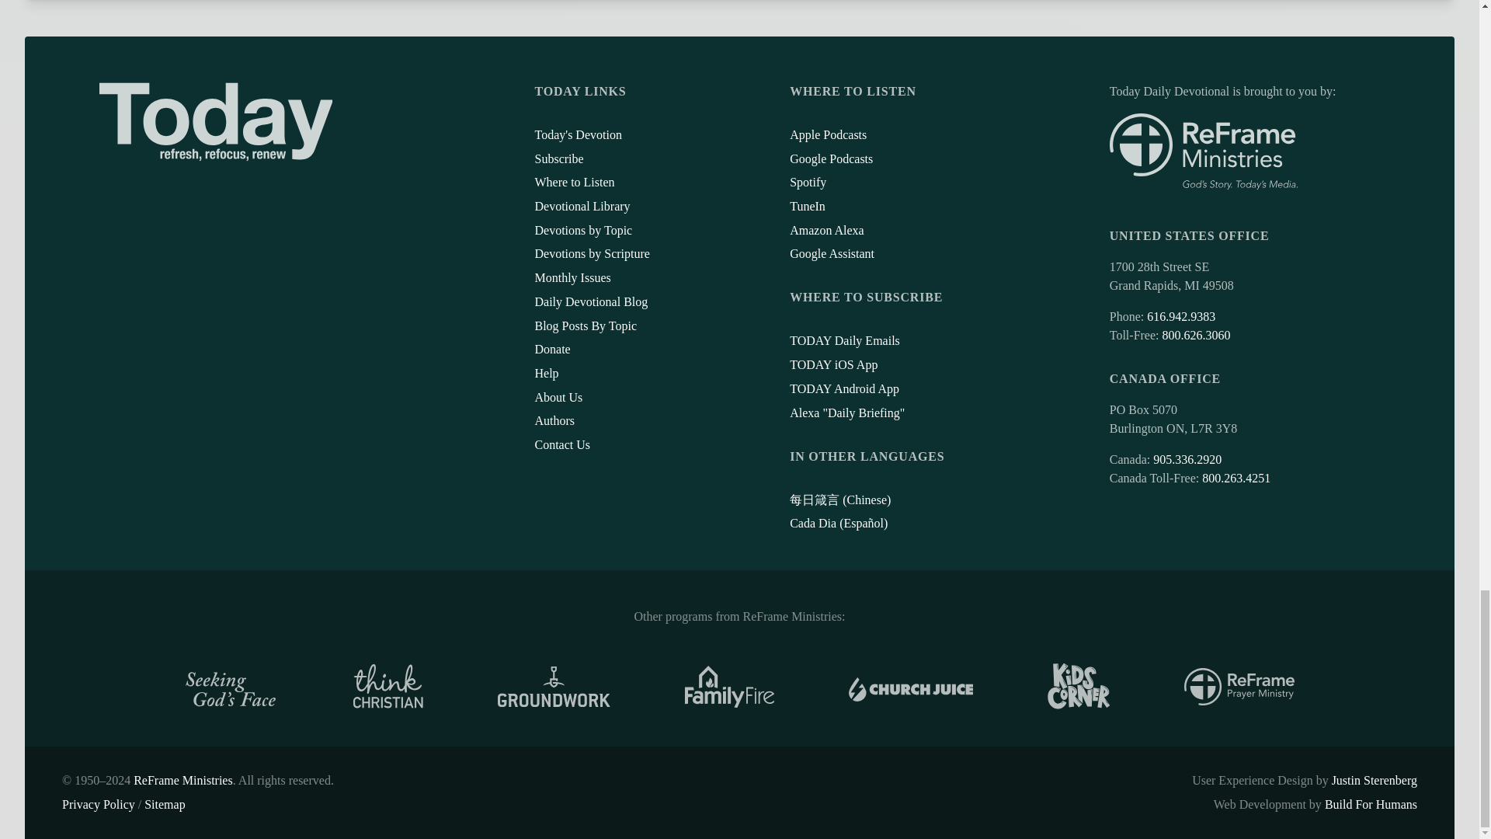 The height and width of the screenshot is (839, 1491). I want to click on Prayer Ministry, so click(1239, 687).